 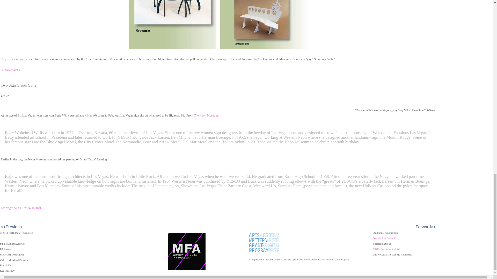 I want to click on Review Journal, so click(x=31, y=208).